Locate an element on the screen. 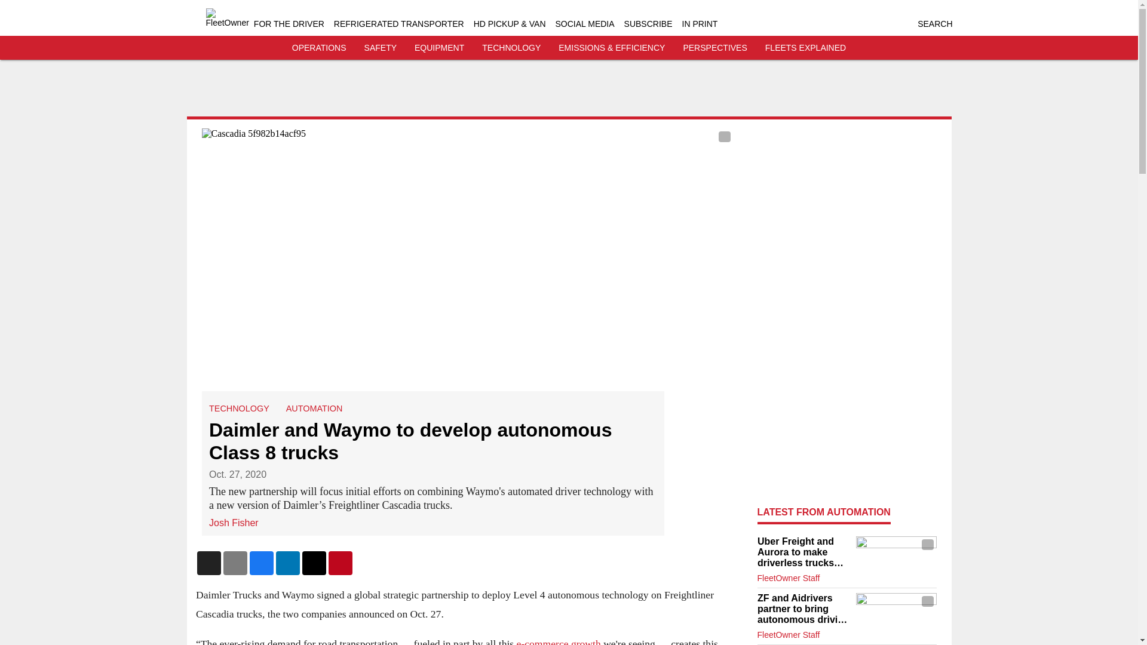  OPERATIONS is located at coordinates (319, 48).